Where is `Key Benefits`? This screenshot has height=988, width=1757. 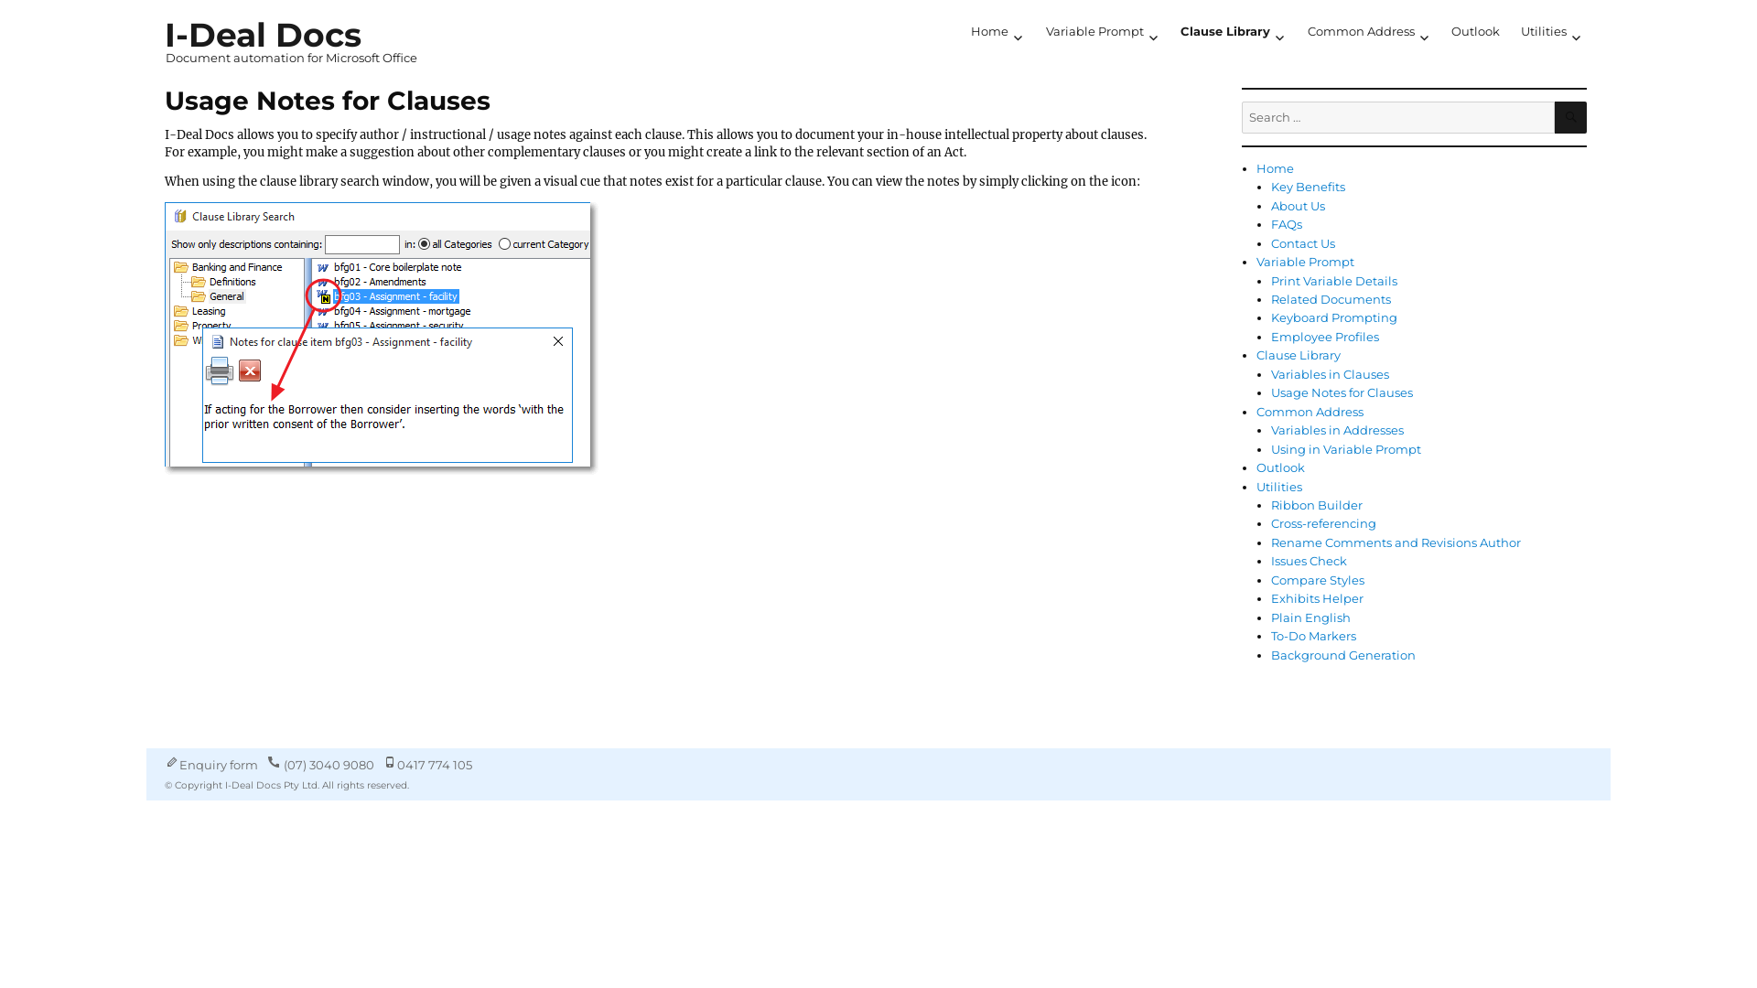
Key Benefits is located at coordinates (1309, 187).